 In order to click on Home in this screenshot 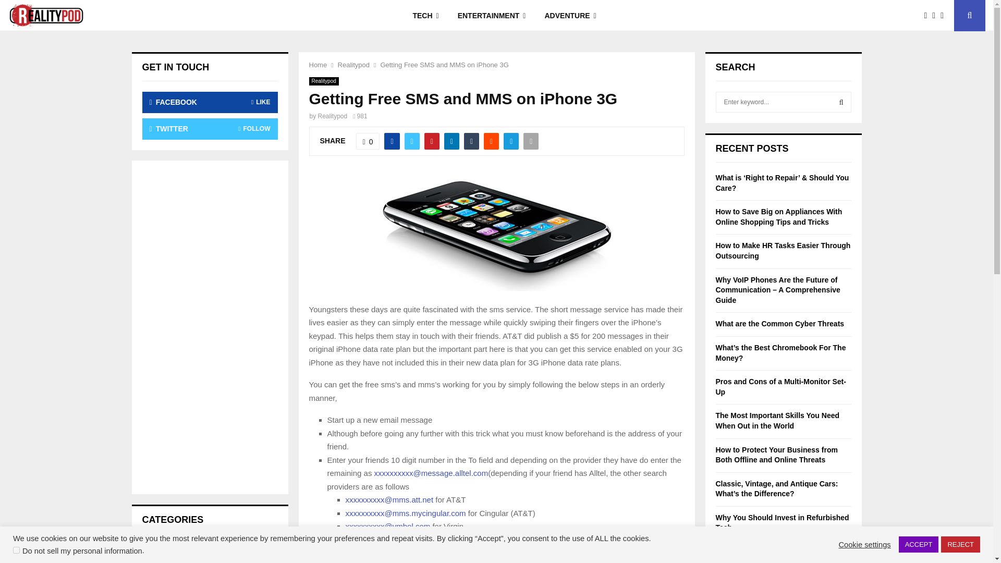, I will do `click(318, 65)`.